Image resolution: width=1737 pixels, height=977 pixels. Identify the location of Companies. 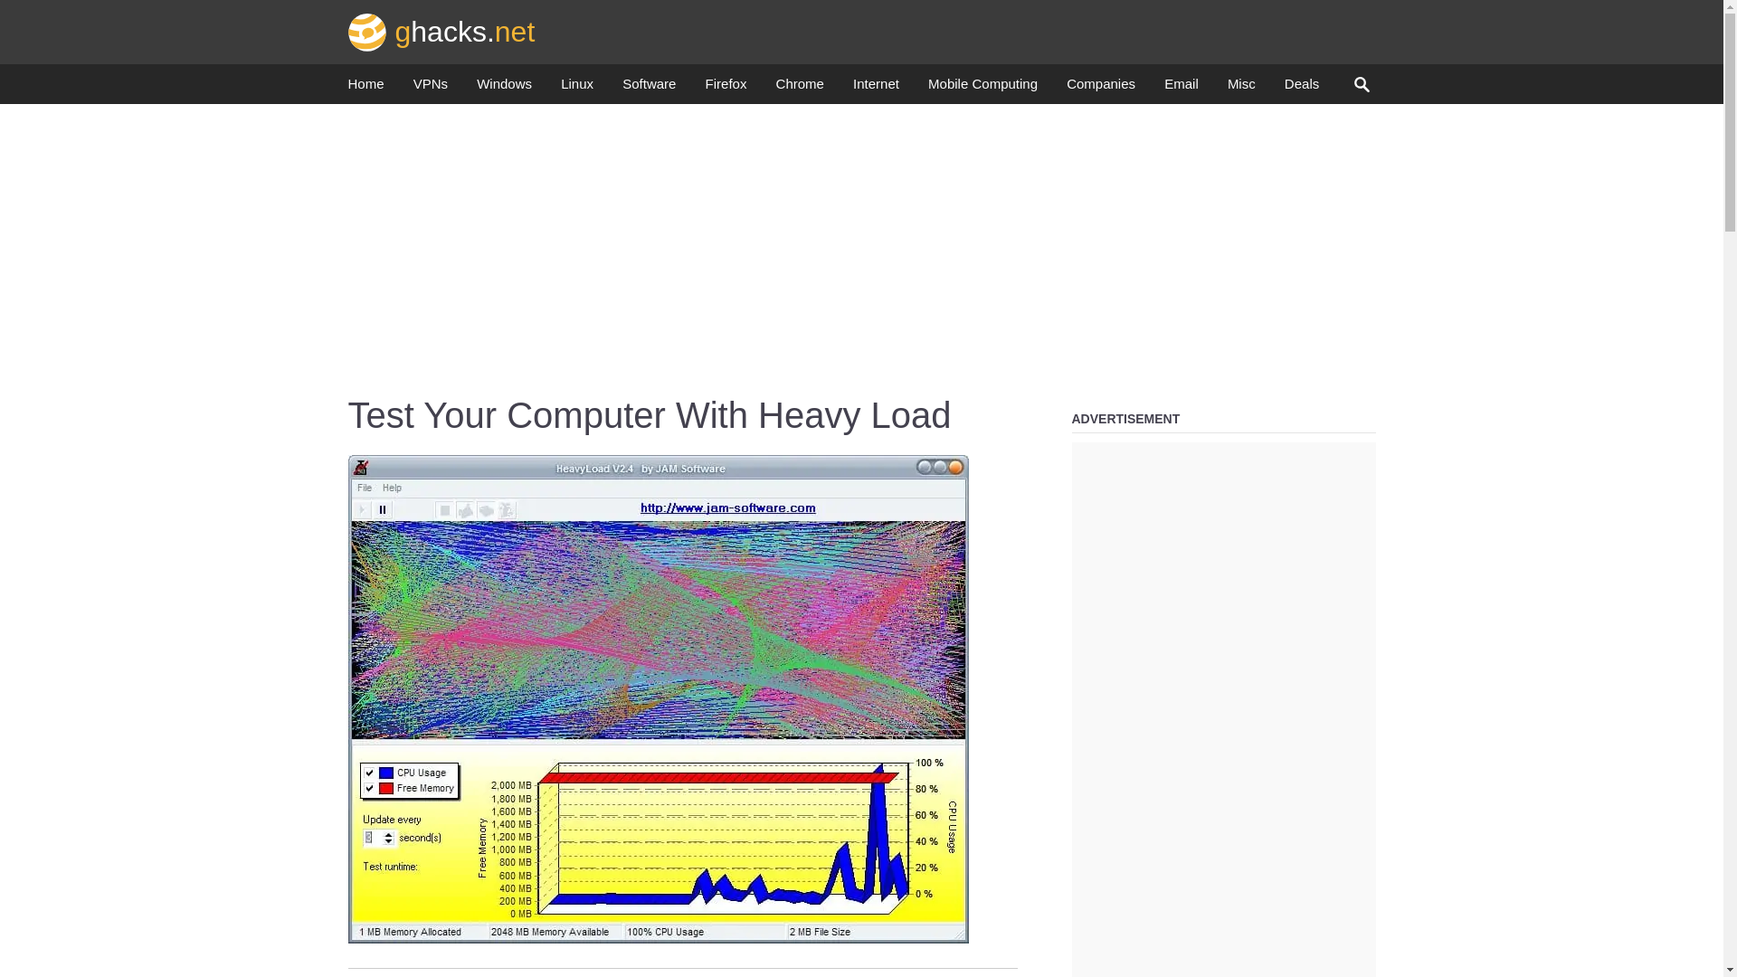
(1100, 89).